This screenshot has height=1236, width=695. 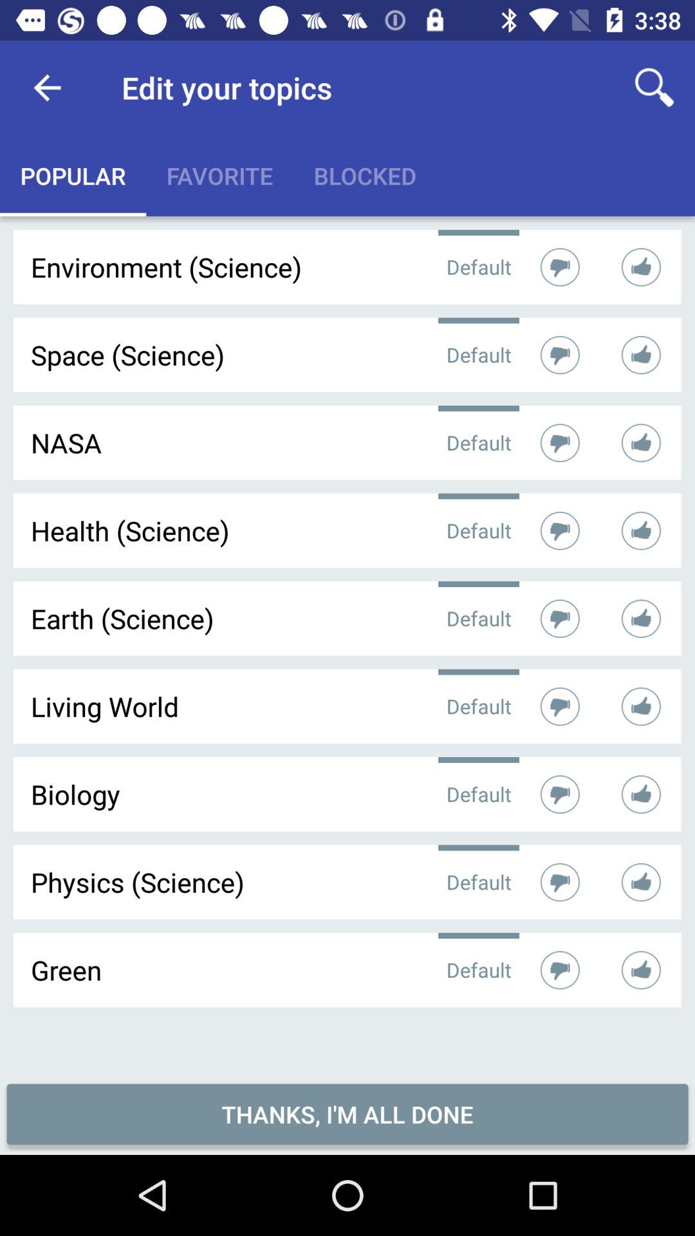 What do you see at coordinates (654, 88) in the screenshot?
I see `turn on icon to the right of edit your topics icon` at bounding box center [654, 88].